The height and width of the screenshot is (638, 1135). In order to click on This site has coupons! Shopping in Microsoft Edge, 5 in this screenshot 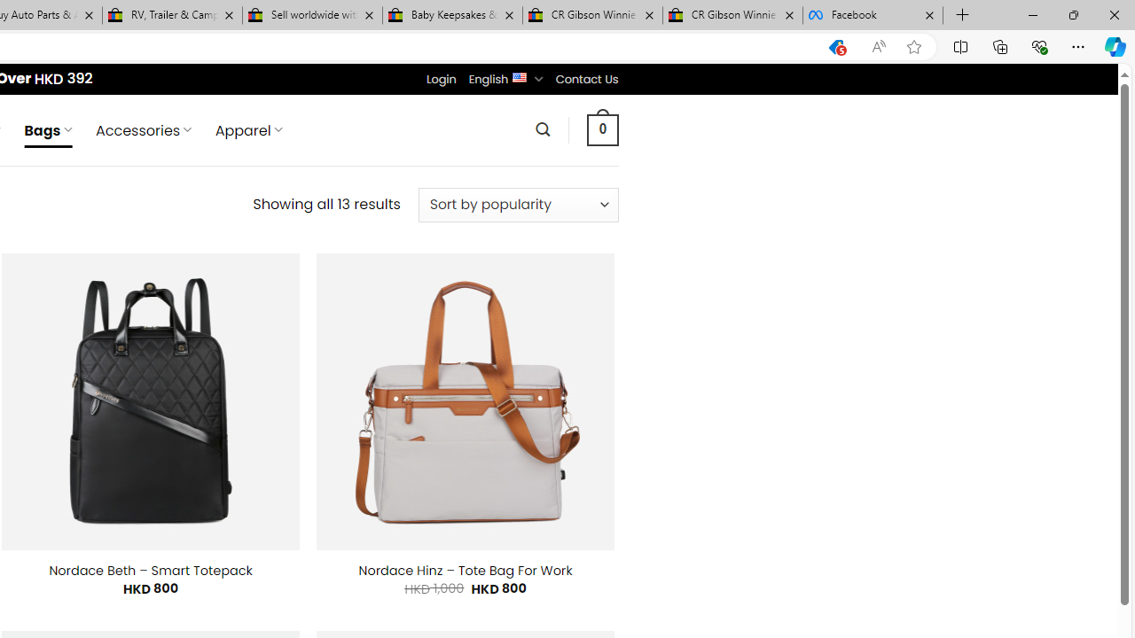, I will do `click(836, 47)`.